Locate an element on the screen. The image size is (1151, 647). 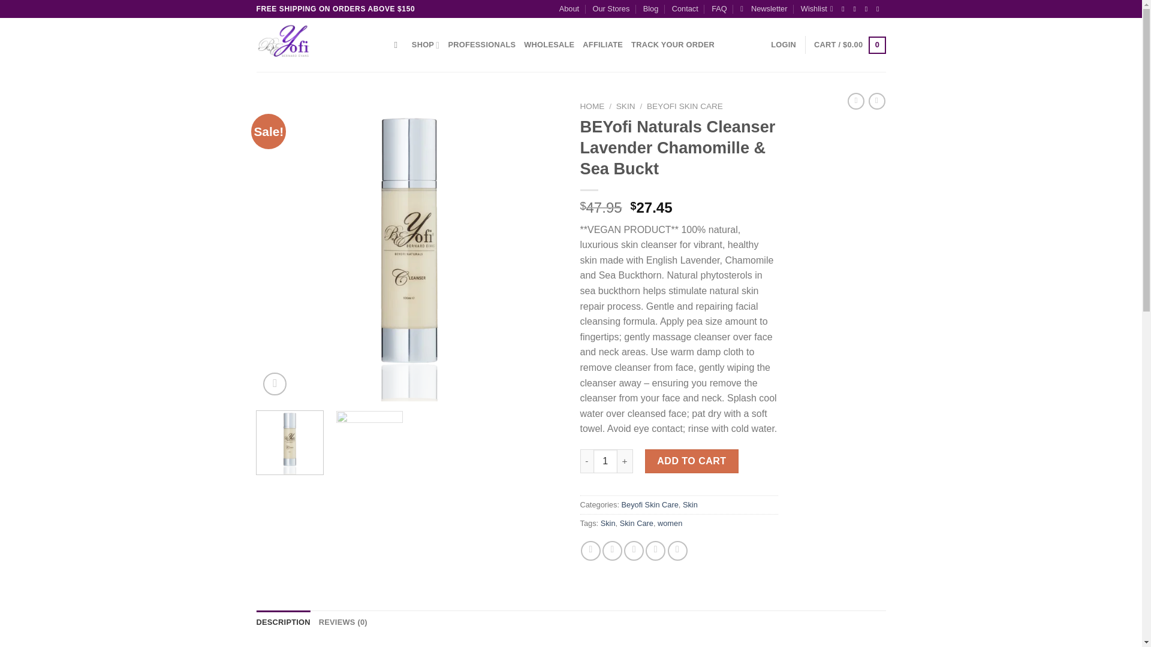
AFFILIATE is located at coordinates (602, 45).